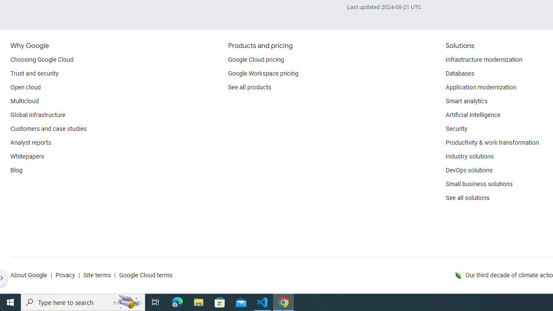  Describe the element at coordinates (42, 60) in the screenshot. I see `Choosing Google Cloud` at that location.